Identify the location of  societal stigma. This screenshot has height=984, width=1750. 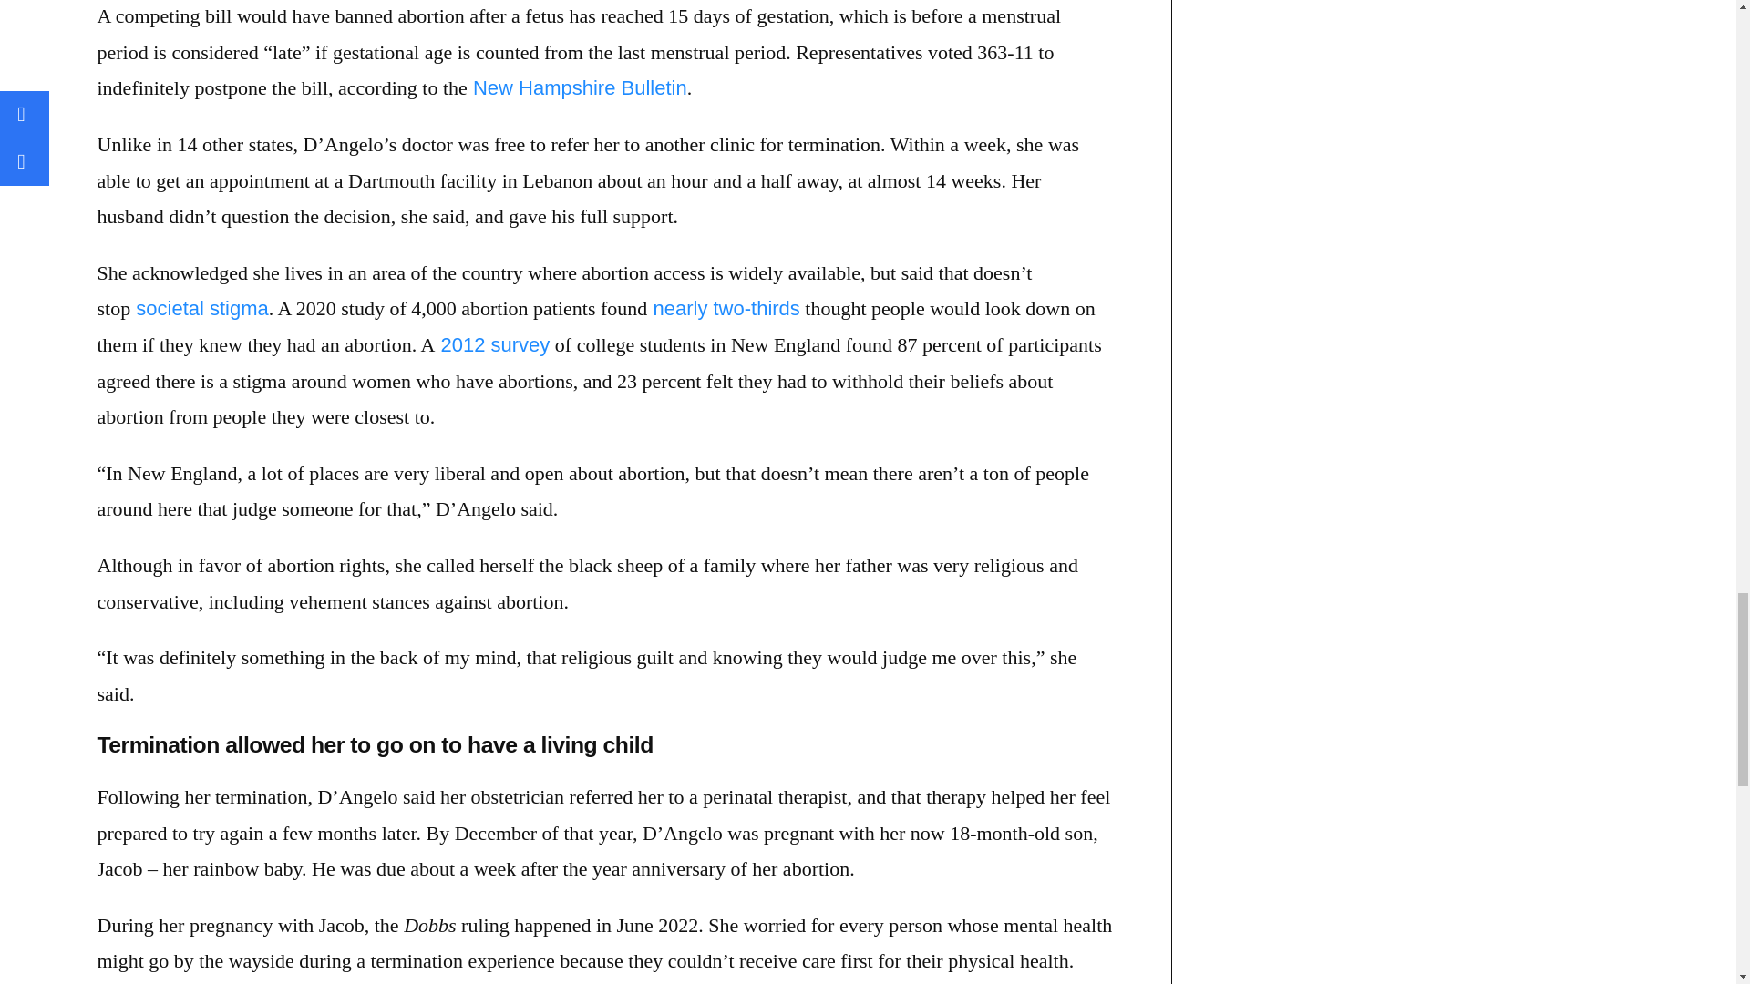
(199, 308).